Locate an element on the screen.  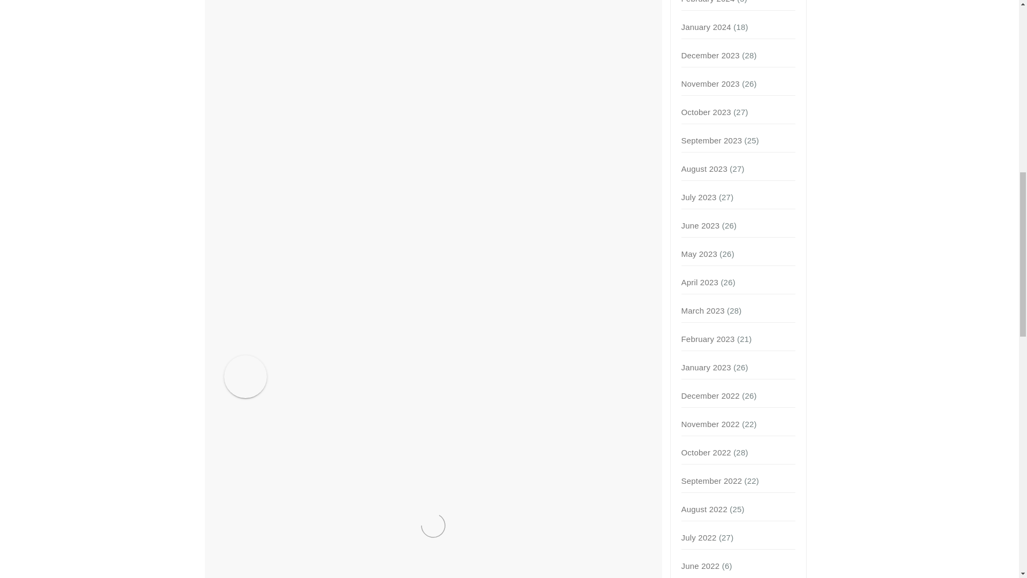
January 2024 is located at coordinates (706, 27).